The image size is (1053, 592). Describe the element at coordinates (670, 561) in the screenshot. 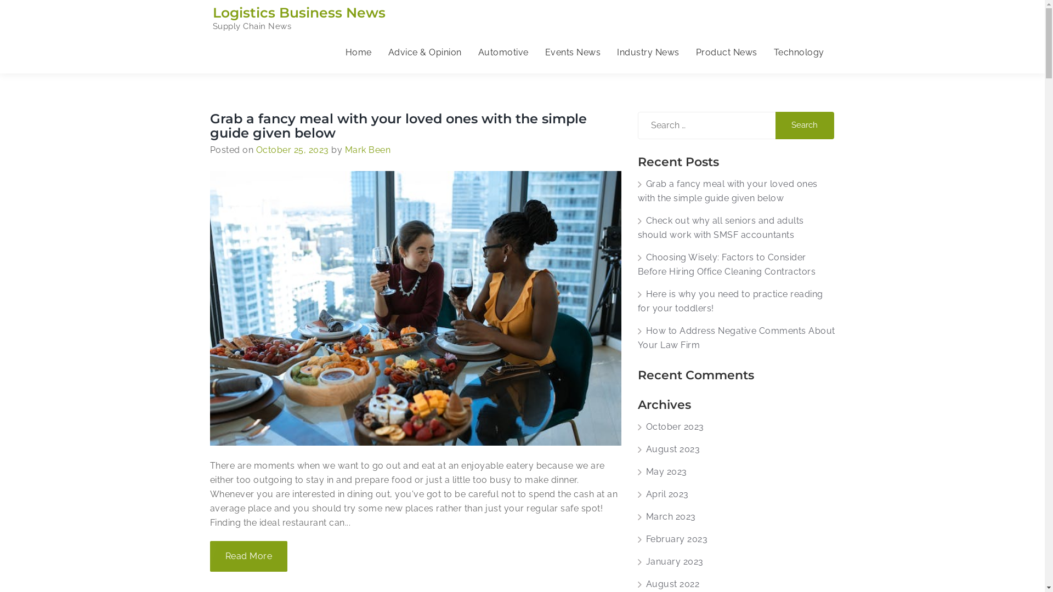

I see `January 2023` at that location.